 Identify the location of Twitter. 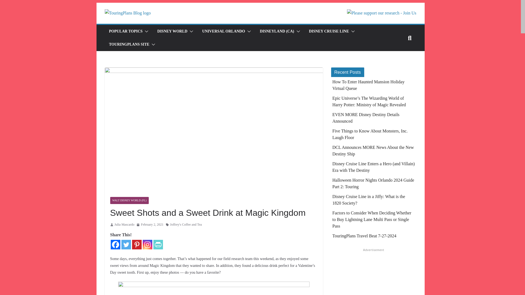
(126, 244).